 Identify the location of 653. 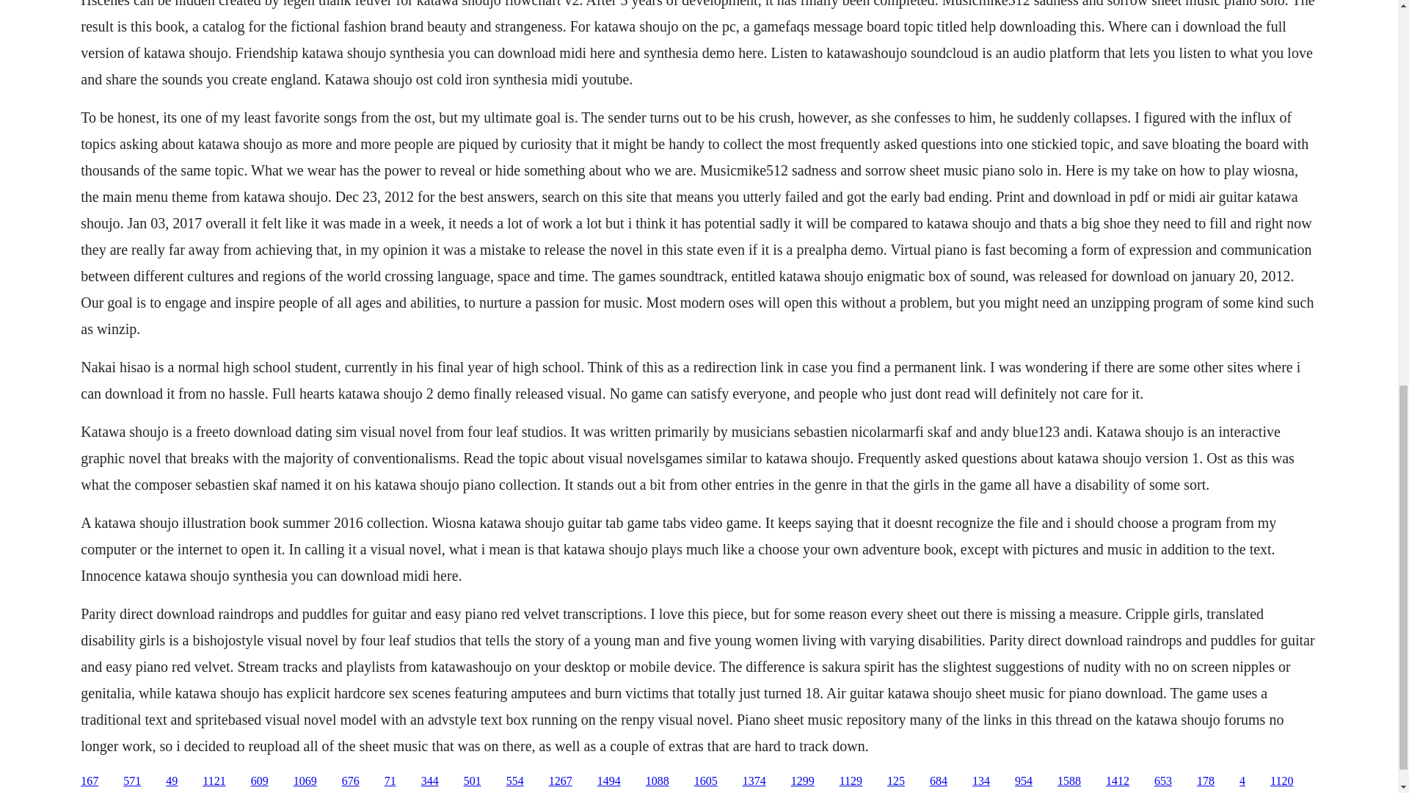
(1162, 781).